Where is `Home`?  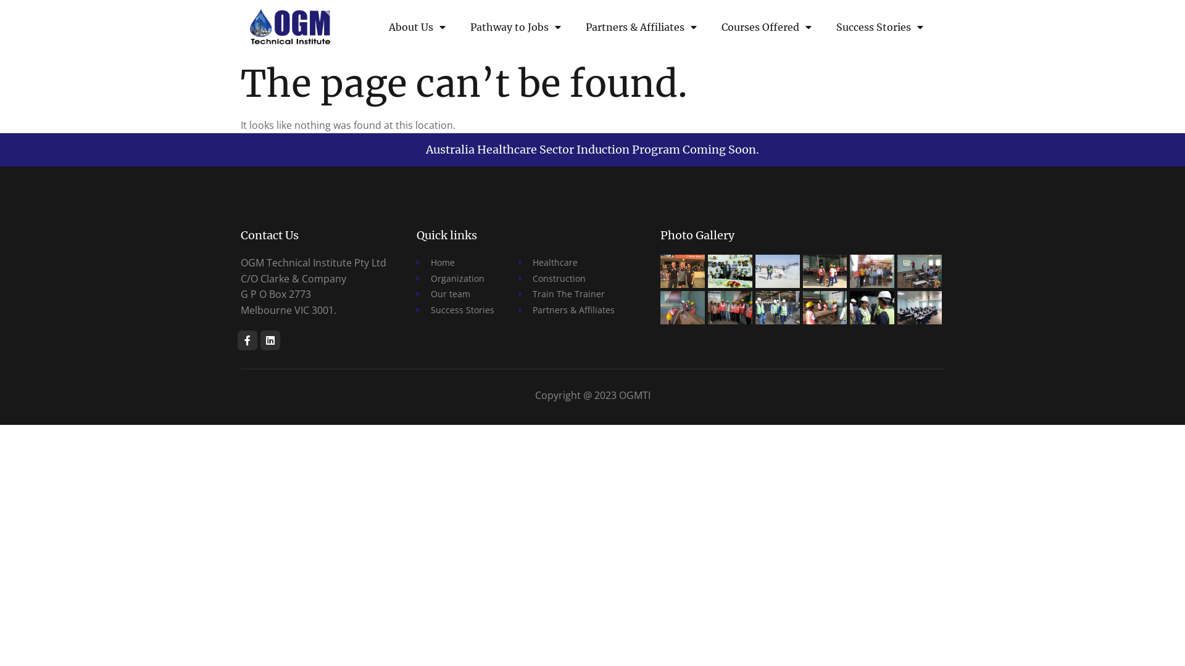 Home is located at coordinates (455, 263).